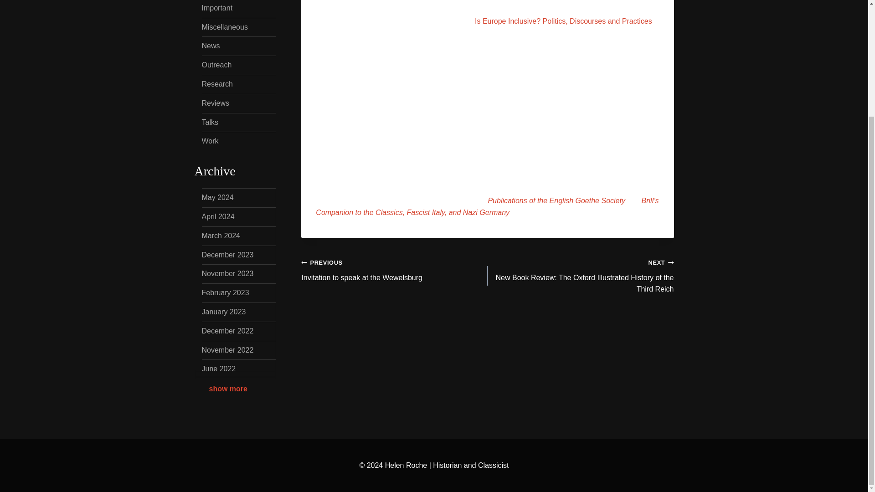 Image resolution: width=875 pixels, height=492 pixels. Describe the element at coordinates (216, 65) in the screenshot. I see `Reviews` at that location.